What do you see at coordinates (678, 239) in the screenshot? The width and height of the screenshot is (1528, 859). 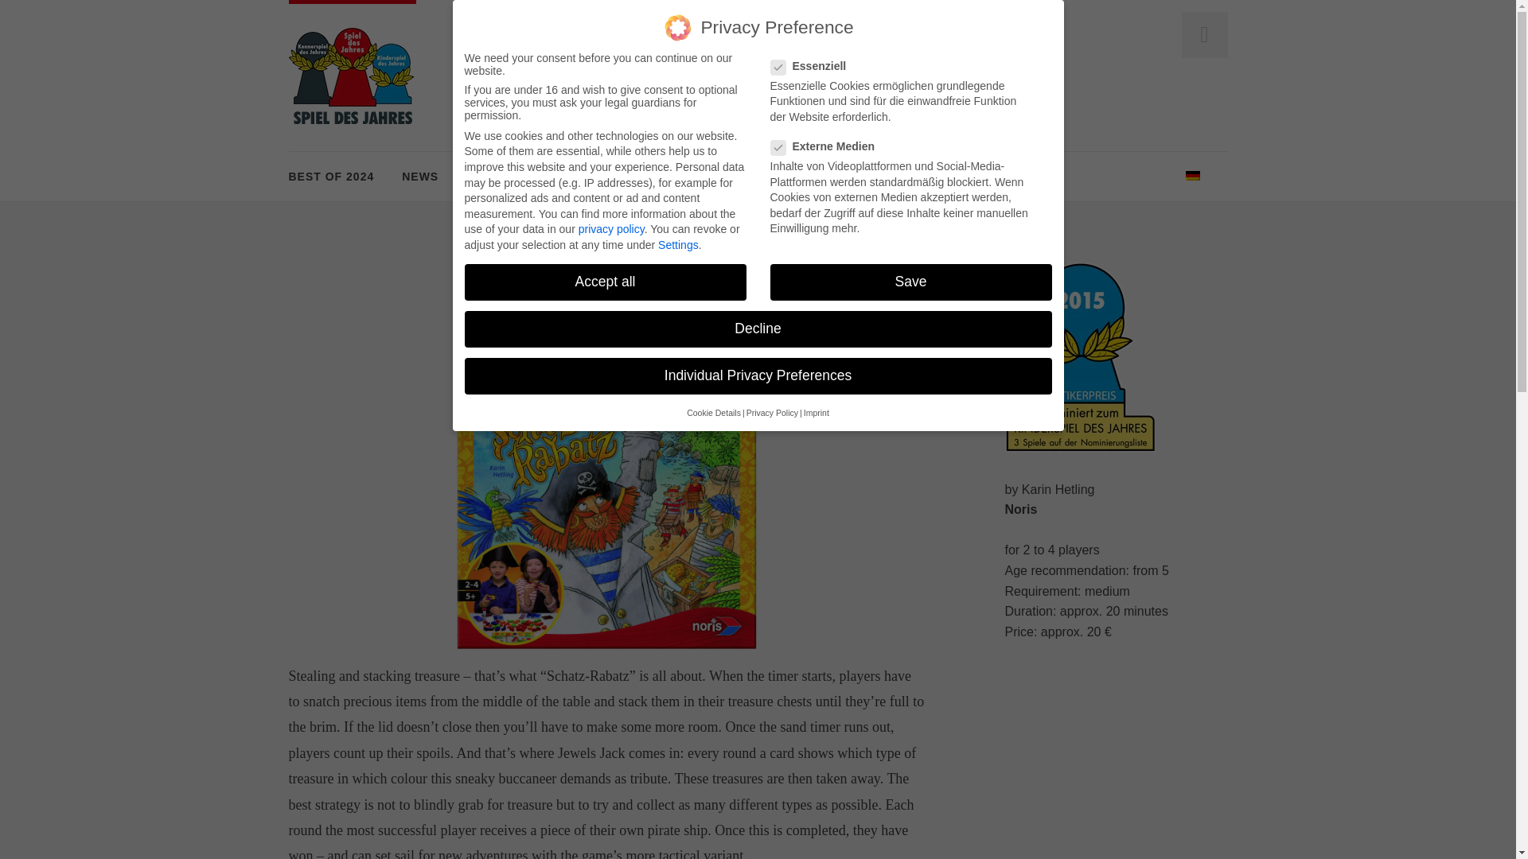 I see `Settings` at bounding box center [678, 239].